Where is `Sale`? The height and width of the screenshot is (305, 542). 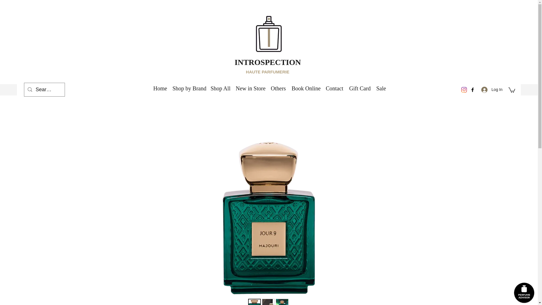 Sale is located at coordinates (381, 88).